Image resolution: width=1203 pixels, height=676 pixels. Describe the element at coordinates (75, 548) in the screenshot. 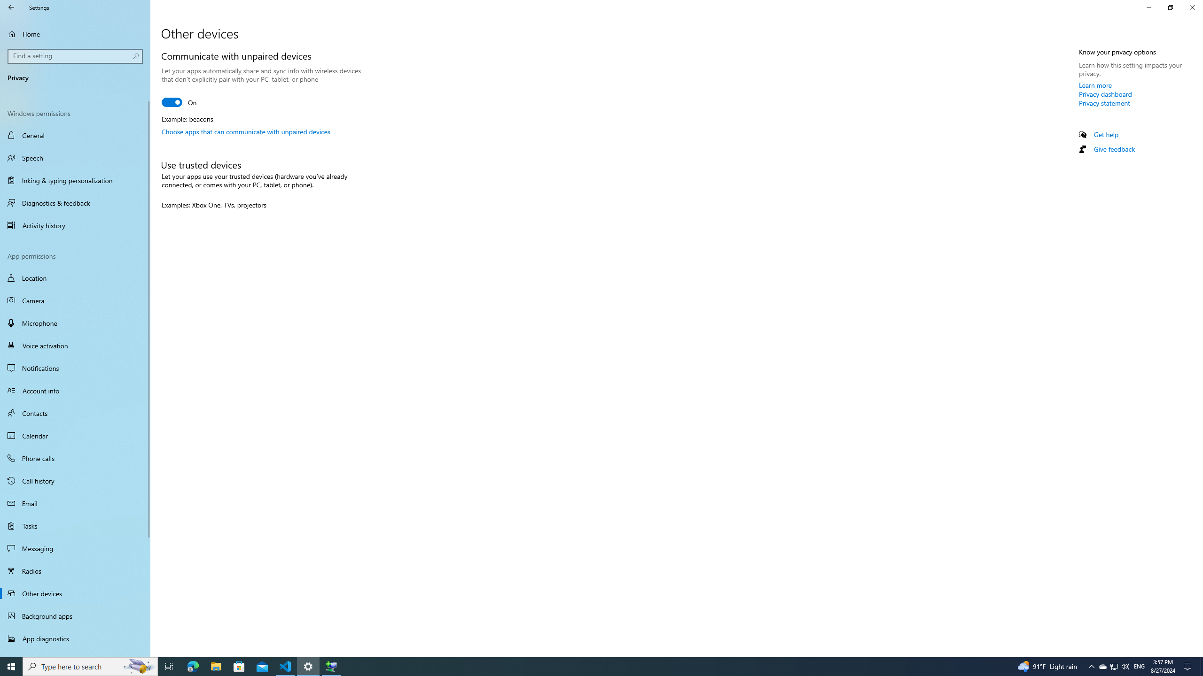

I see `Messaging` at that location.